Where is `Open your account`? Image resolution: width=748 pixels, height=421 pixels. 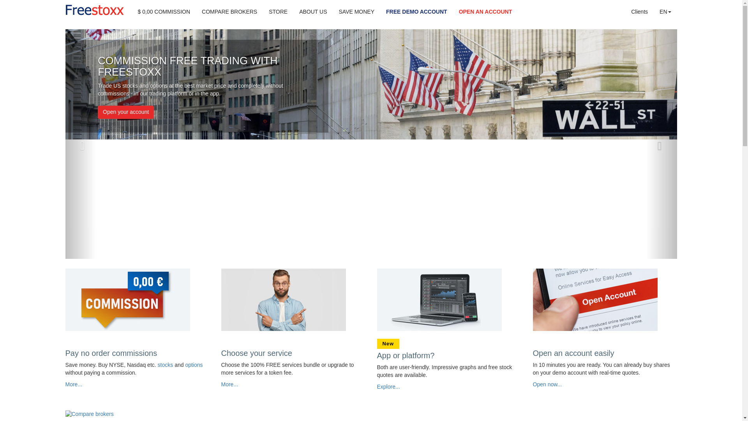
Open your account is located at coordinates (126, 112).